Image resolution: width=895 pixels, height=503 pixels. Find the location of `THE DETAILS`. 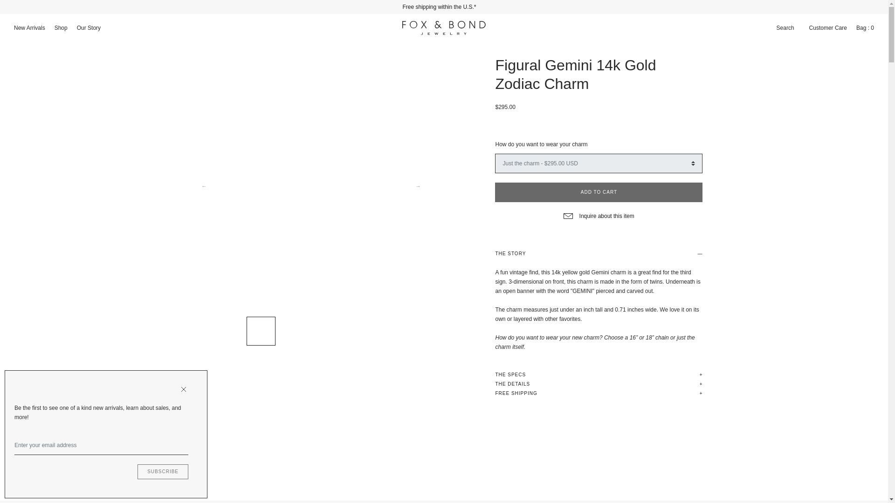

THE DETAILS is located at coordinates (599, 384).